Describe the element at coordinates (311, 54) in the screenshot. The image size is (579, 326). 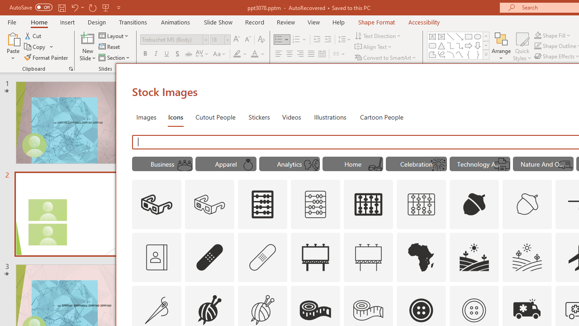
I see `Justify` at that location.